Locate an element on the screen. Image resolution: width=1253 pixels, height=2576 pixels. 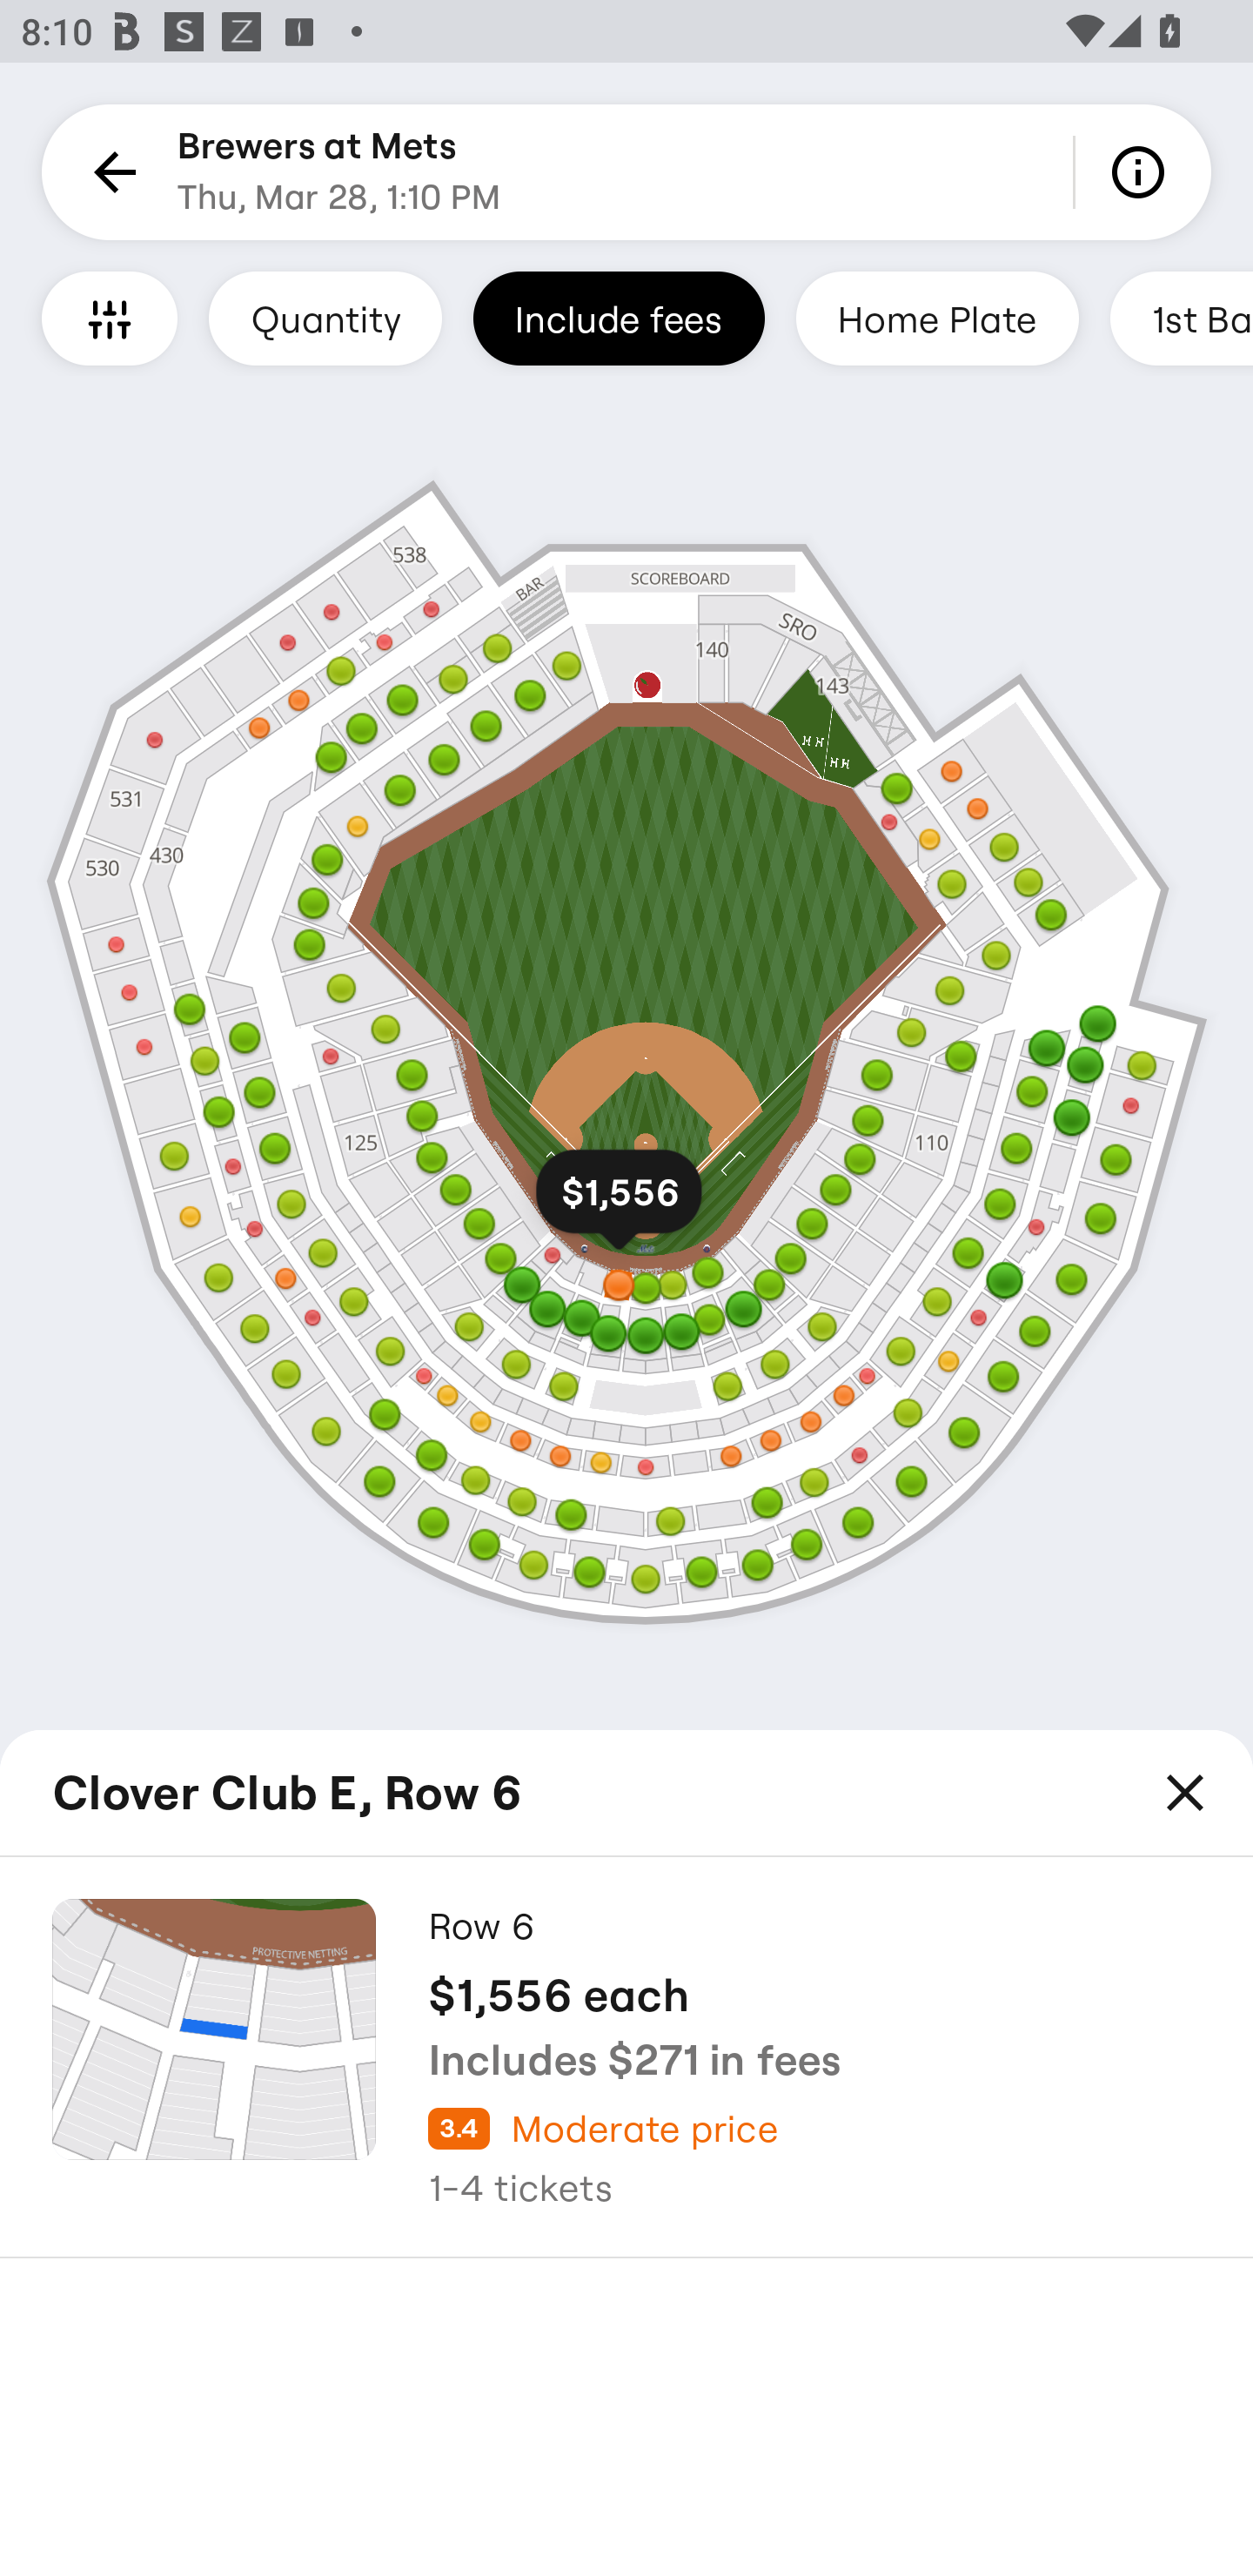
Include fees is located at coordinates (619, 318).